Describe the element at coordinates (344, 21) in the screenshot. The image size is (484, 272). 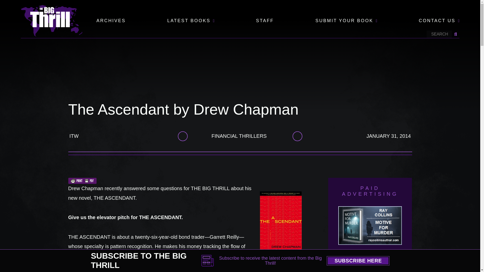
I see `SUBMIT YOUR BOOK` at that location.